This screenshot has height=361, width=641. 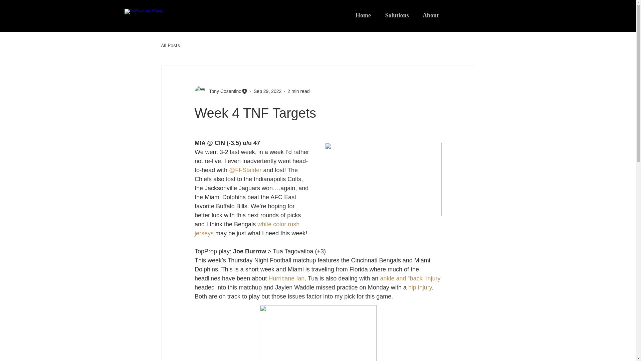 What do you see at coordinates (221, 91) in the screenshot?
I see `Tony Cosentino` at bounding box center [221, 91].